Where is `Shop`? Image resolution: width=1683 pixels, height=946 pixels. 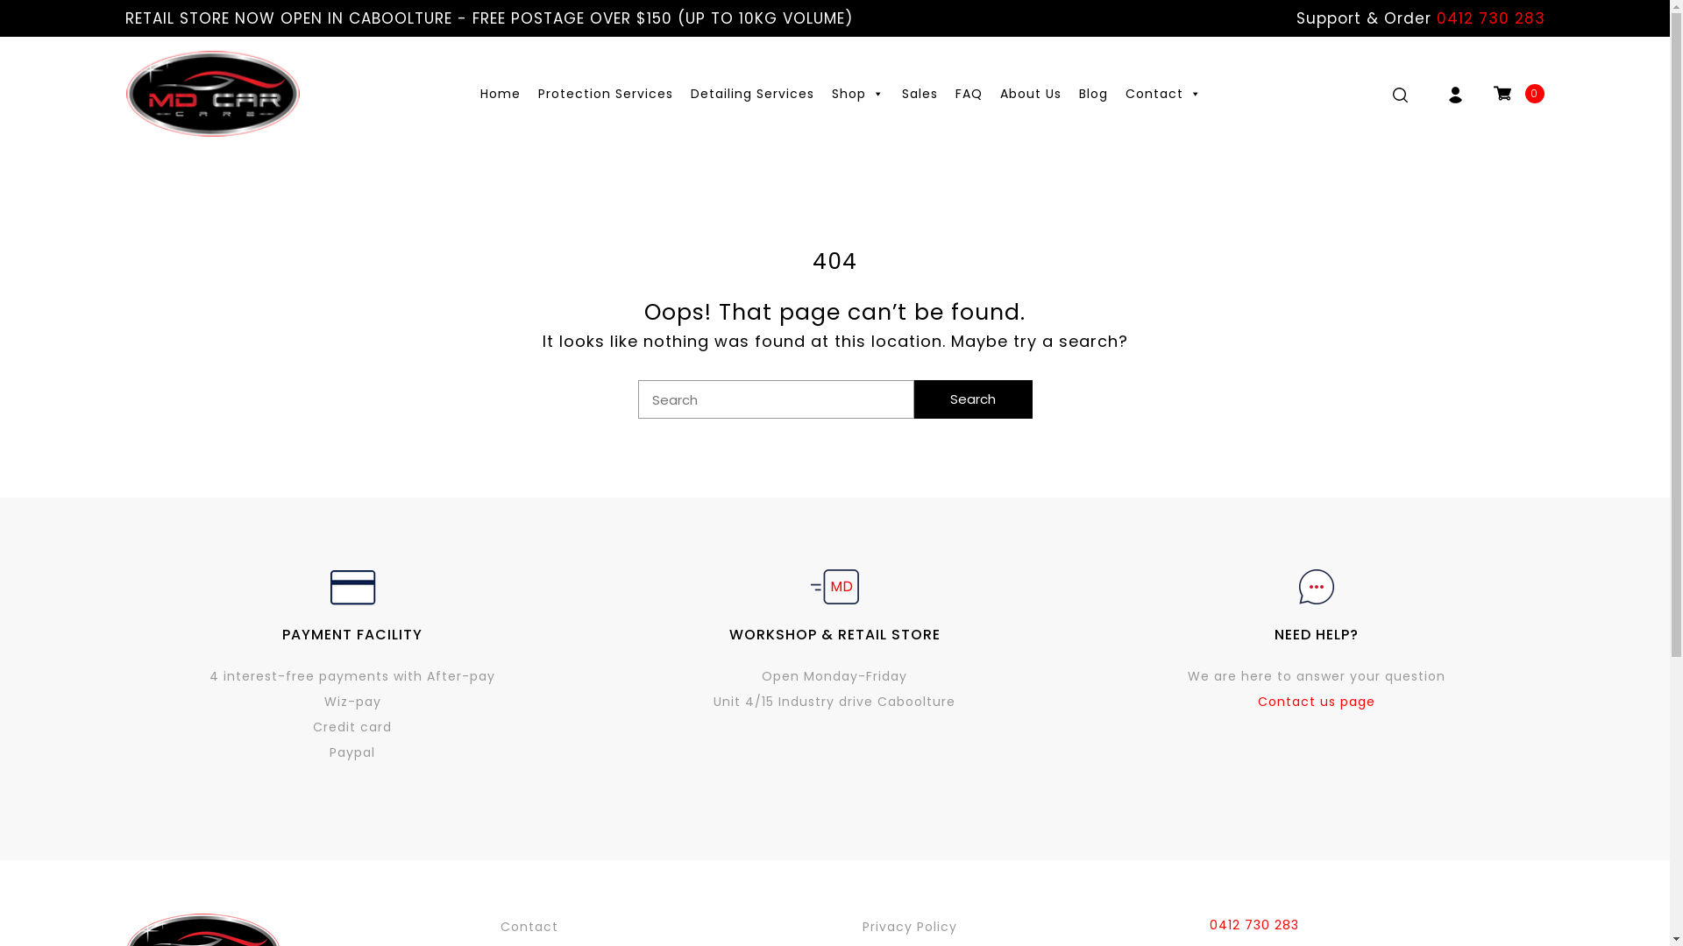
Shop is located at coordinates (858, 94).